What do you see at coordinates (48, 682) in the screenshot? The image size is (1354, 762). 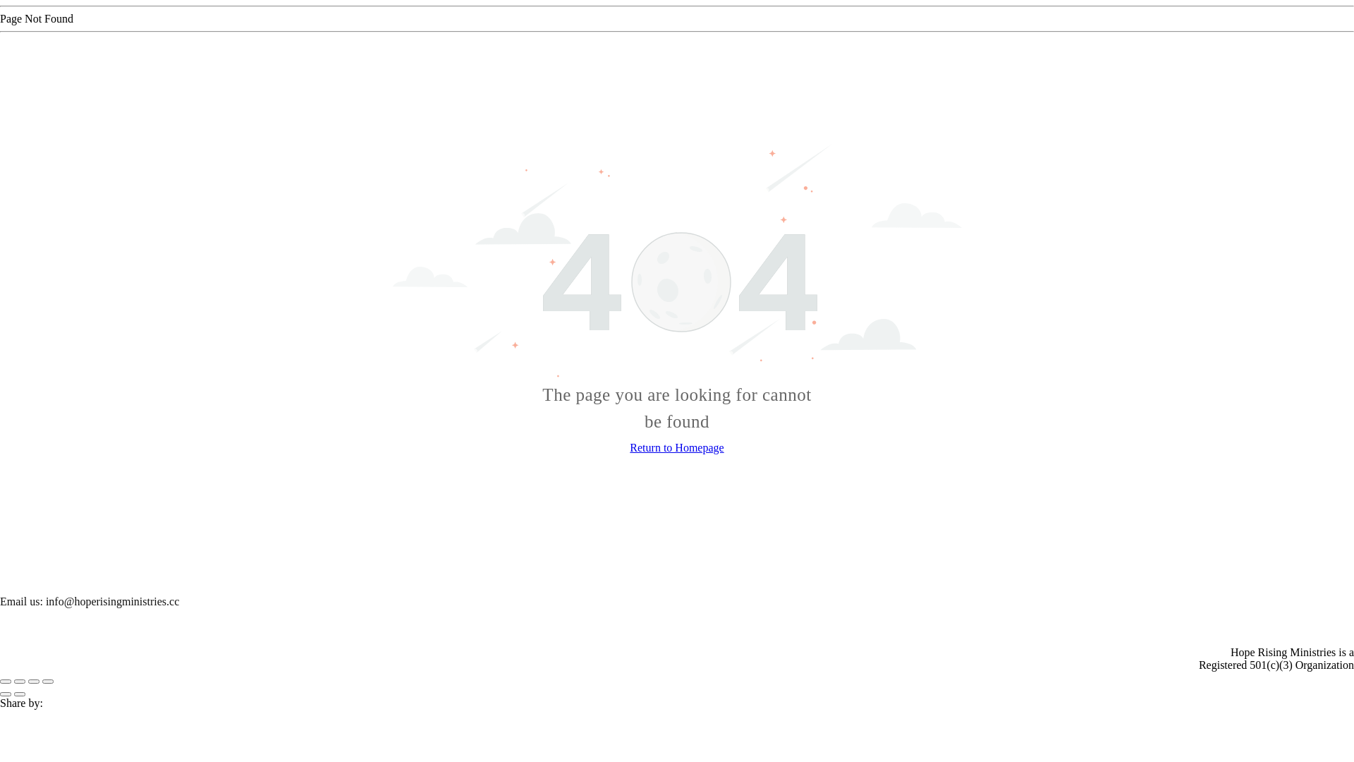 I see `Zoom in/out` at bounding box center [48, 682].